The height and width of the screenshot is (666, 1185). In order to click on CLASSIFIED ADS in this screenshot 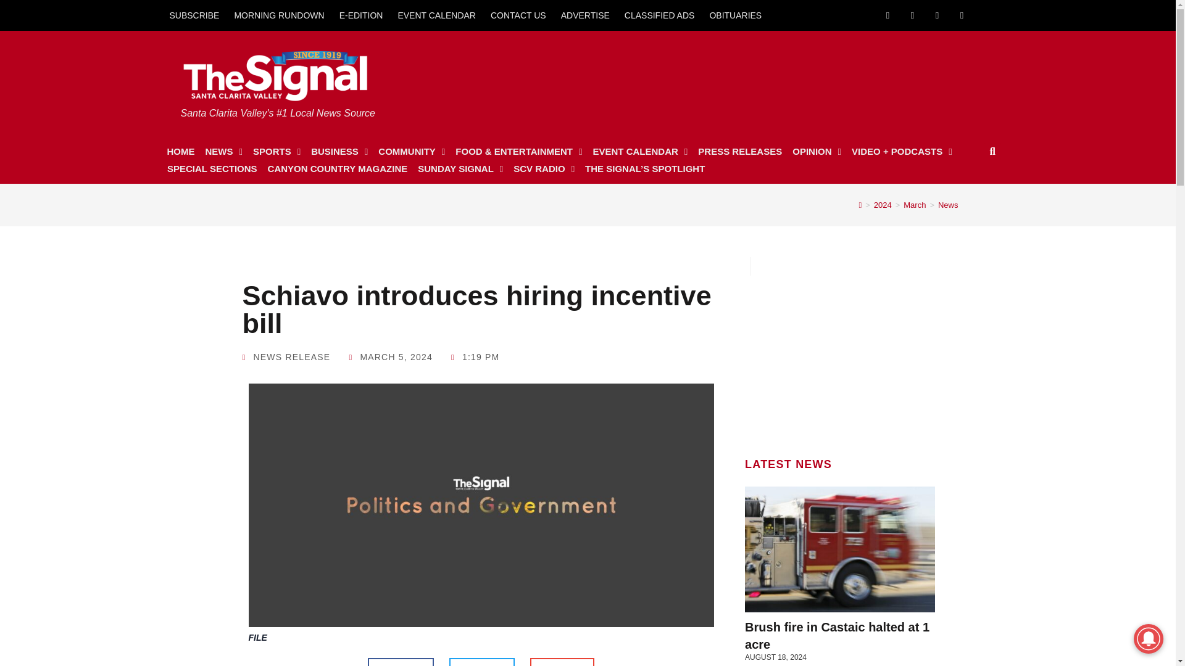, I will do `click(660, 15)`.